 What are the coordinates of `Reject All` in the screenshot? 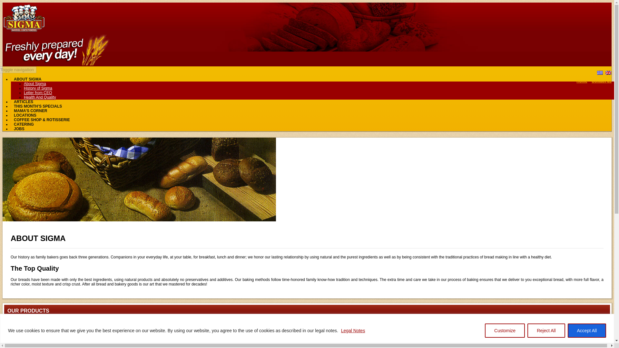 It's located at (546, 331).